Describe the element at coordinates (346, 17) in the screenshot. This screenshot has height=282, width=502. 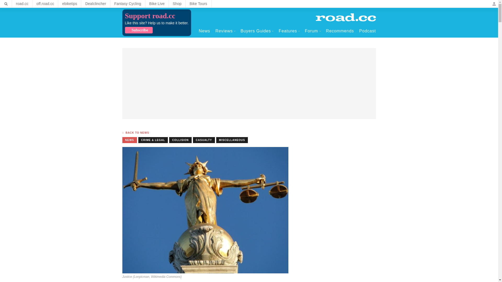
I see `Home` at that location.